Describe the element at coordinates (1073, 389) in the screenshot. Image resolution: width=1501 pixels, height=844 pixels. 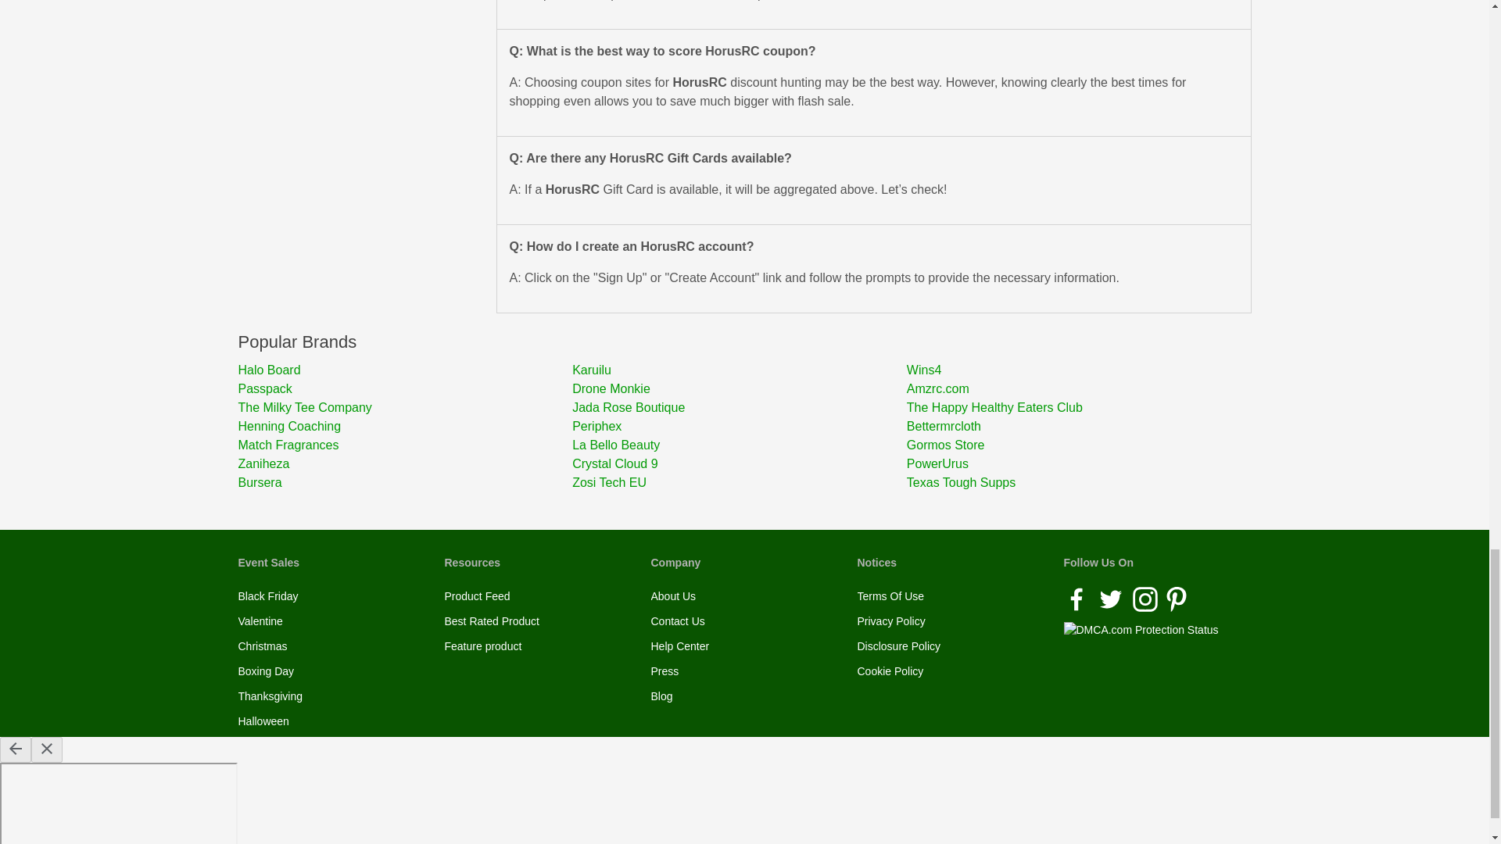
I see `Amzrc.com` at that location.